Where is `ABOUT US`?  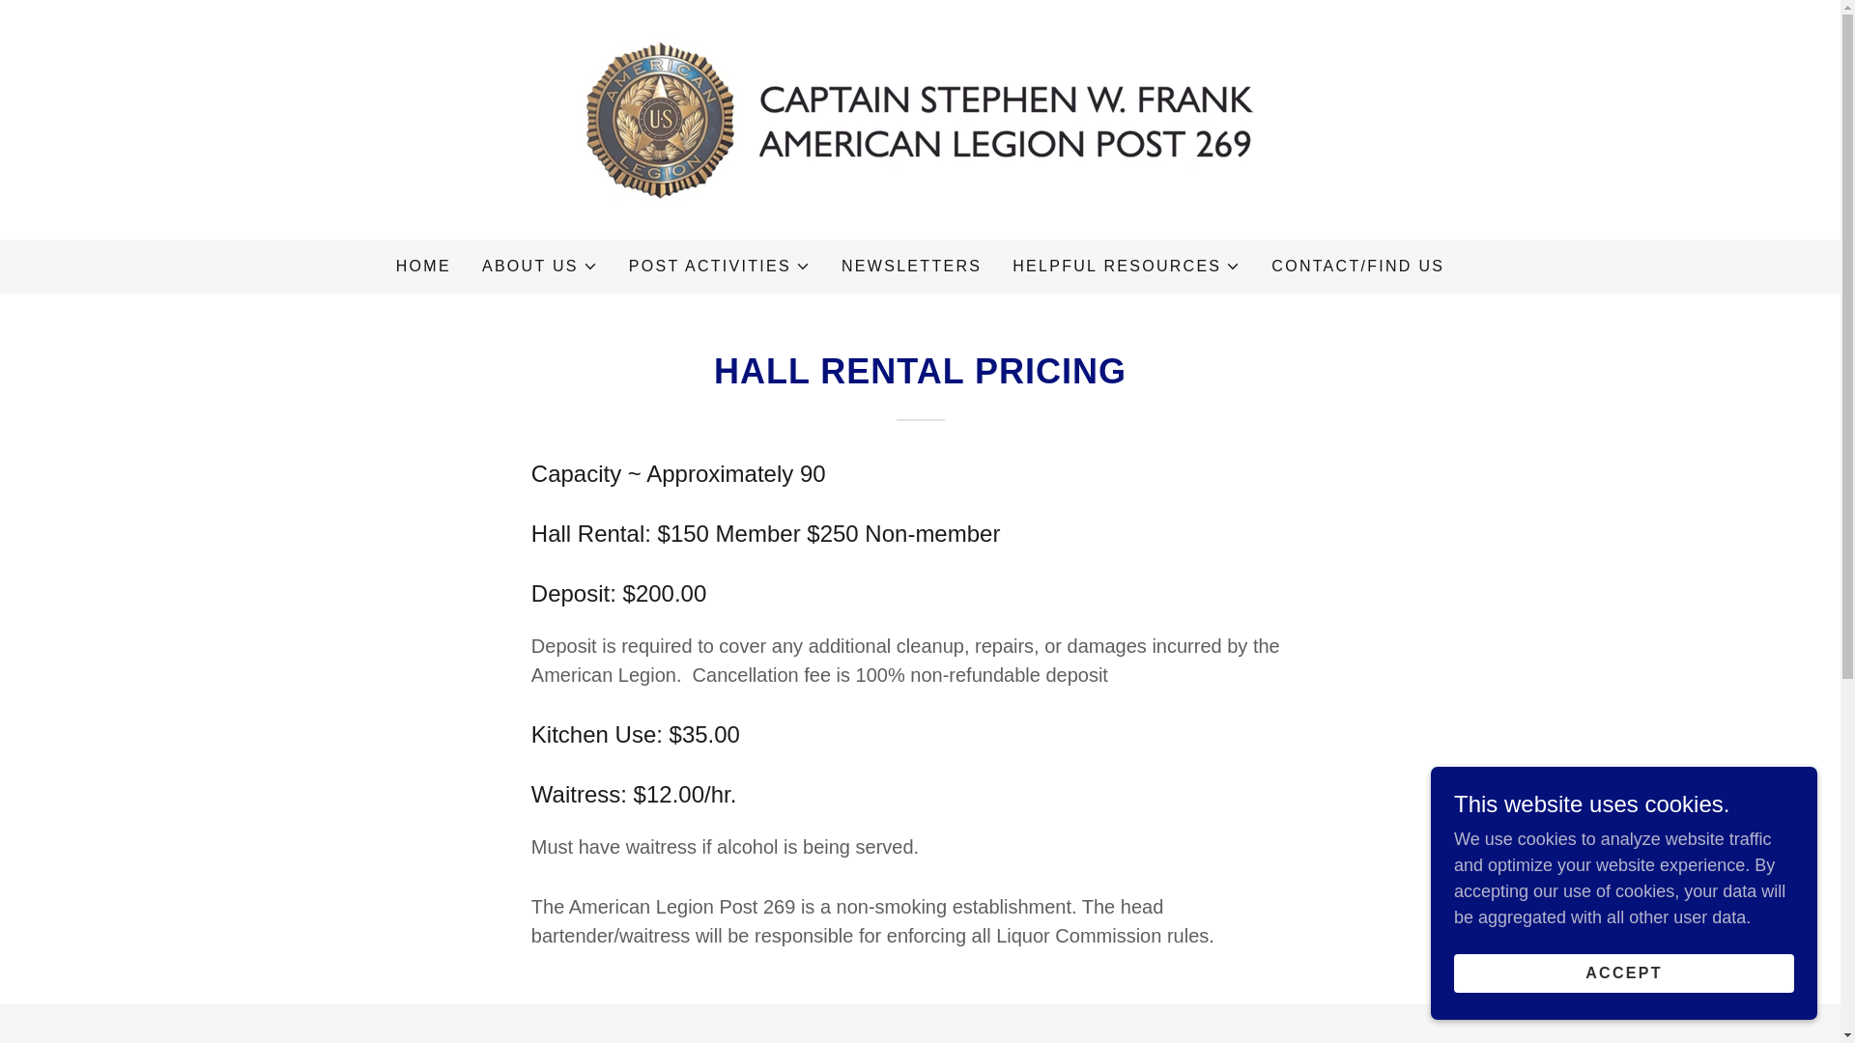 ABOUT US is located at coordinates (1127, 267).